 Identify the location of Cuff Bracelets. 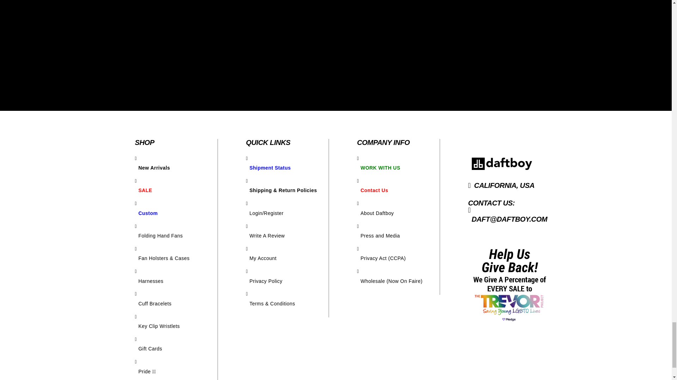
(176, 303).